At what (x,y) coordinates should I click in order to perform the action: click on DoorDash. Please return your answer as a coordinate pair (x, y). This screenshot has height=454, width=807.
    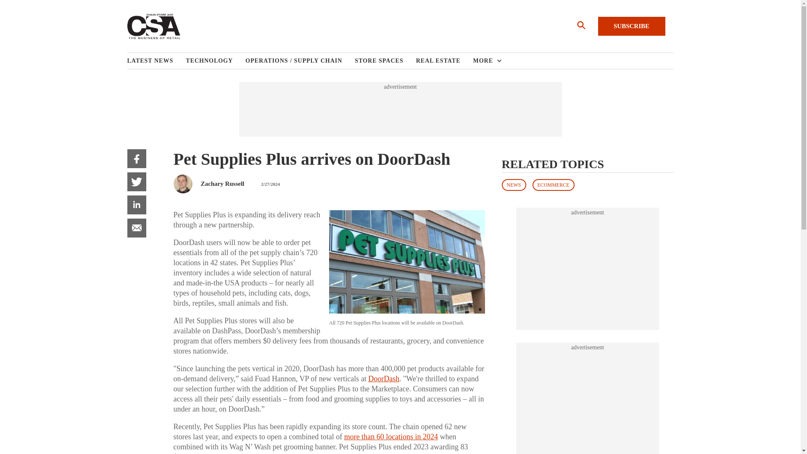
    Looking at the image, I should click on (383, 379).